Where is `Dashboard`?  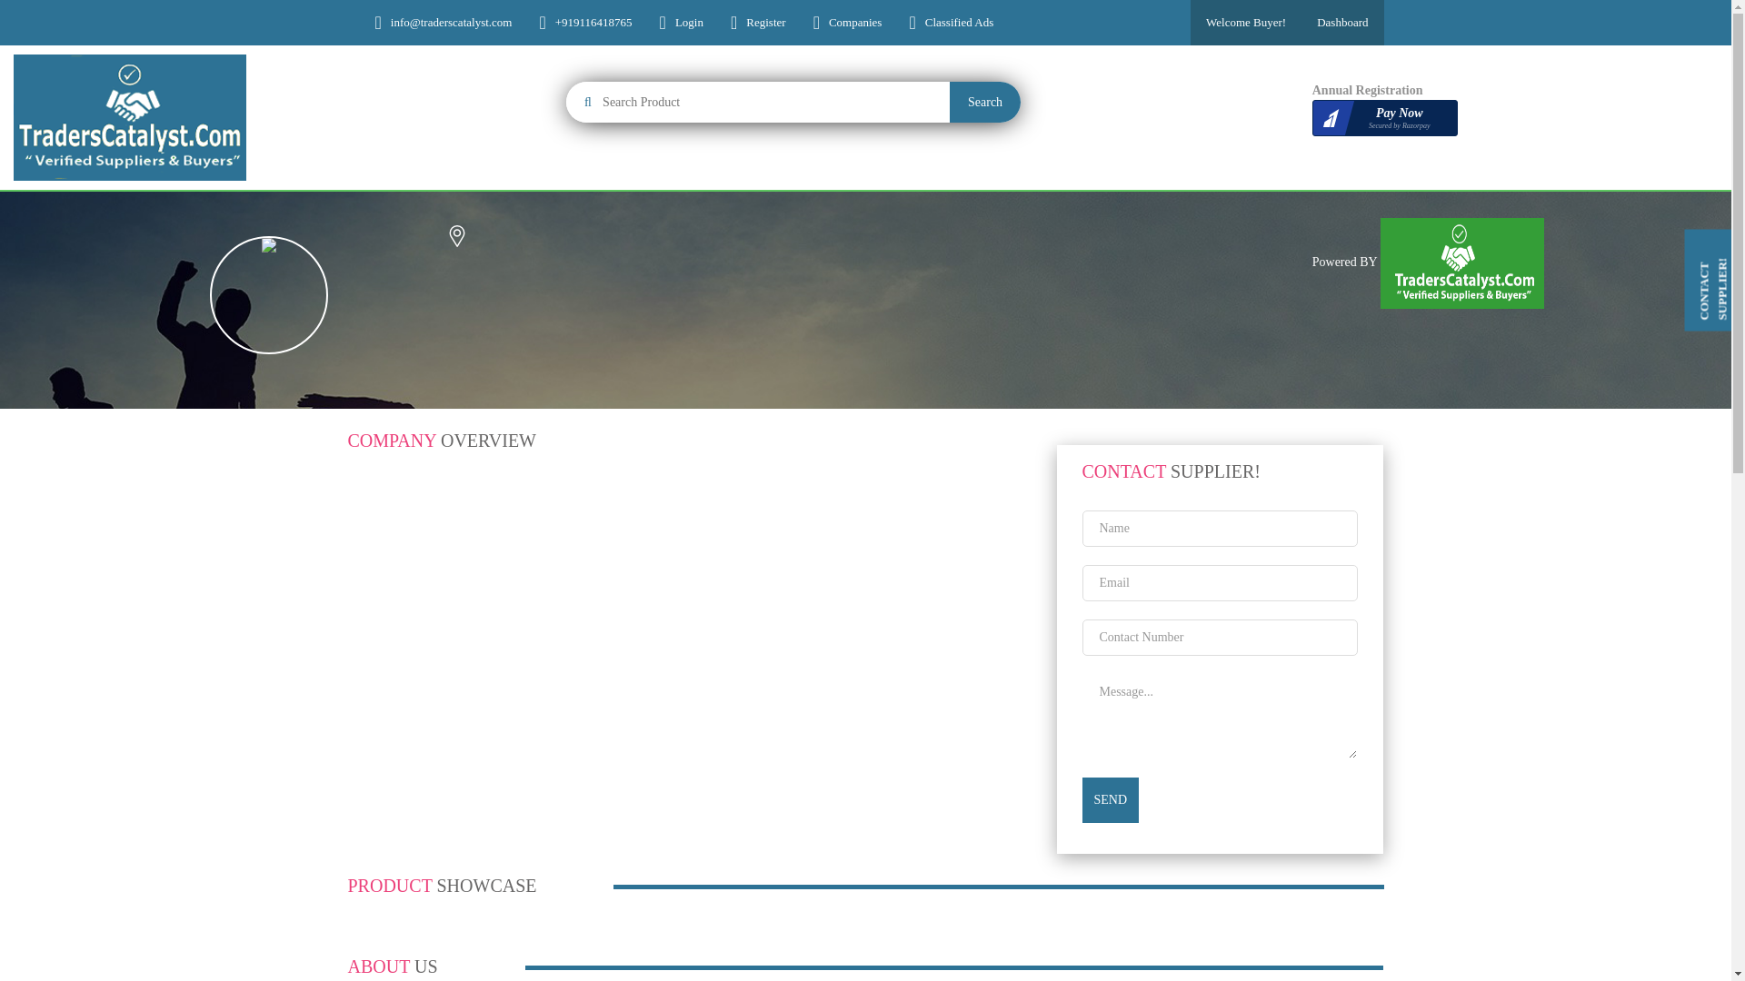 Dashboard is located at coordinates (1342, 22).